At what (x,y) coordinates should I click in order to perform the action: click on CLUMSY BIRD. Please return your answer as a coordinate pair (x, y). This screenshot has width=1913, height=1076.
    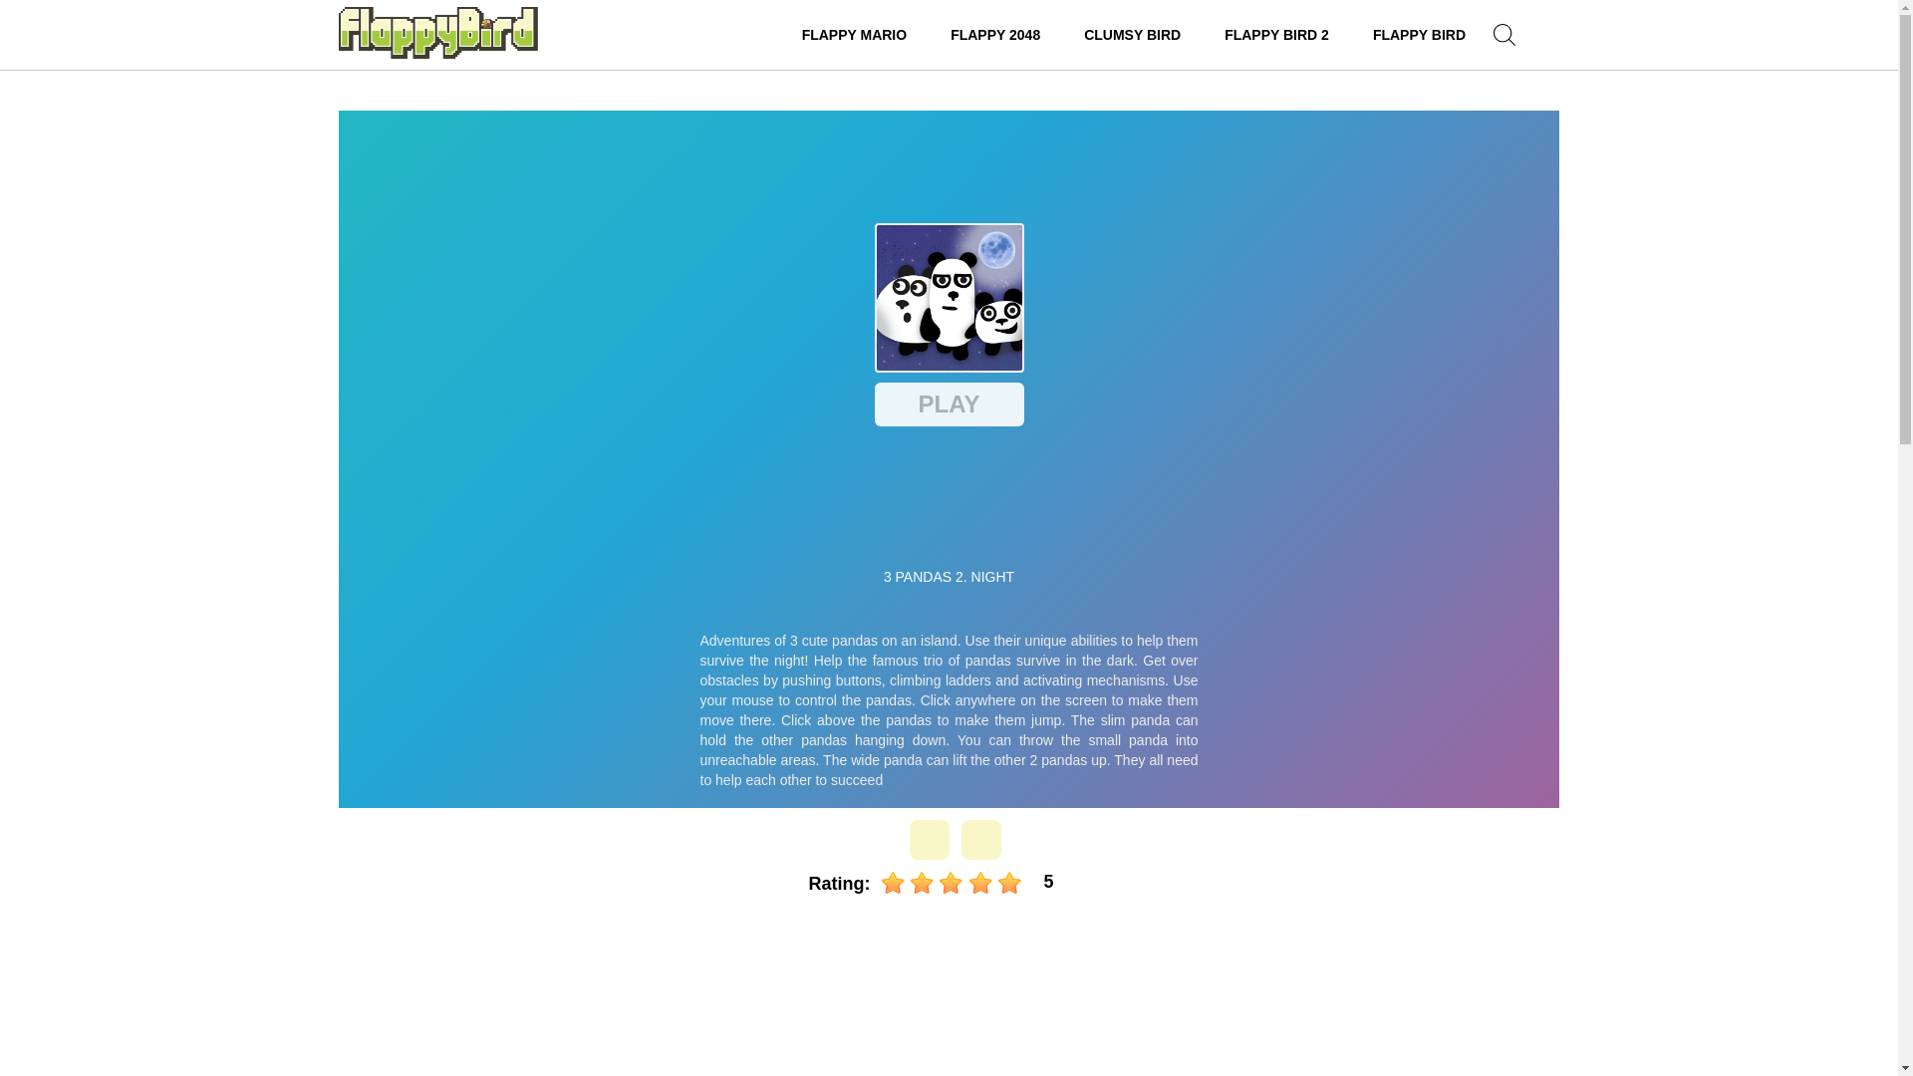
    Looking at the image, I should click on (1132, 34).